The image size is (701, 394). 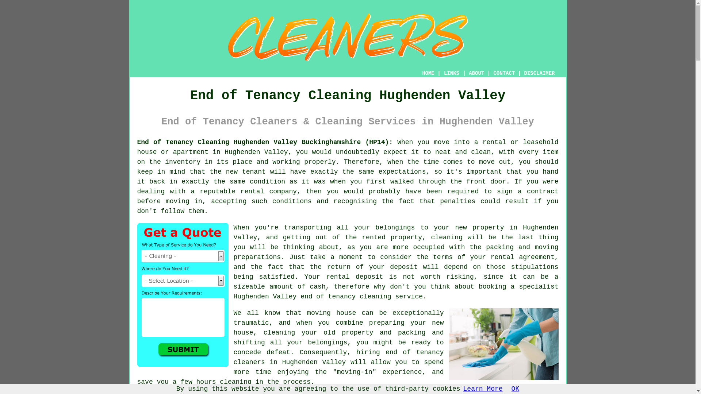 What do you see at coordinates (348, 37) in the screenshot?
I see `End of Tenancy Cleaning Hughenden Valley` at bounding box center [348, 37].